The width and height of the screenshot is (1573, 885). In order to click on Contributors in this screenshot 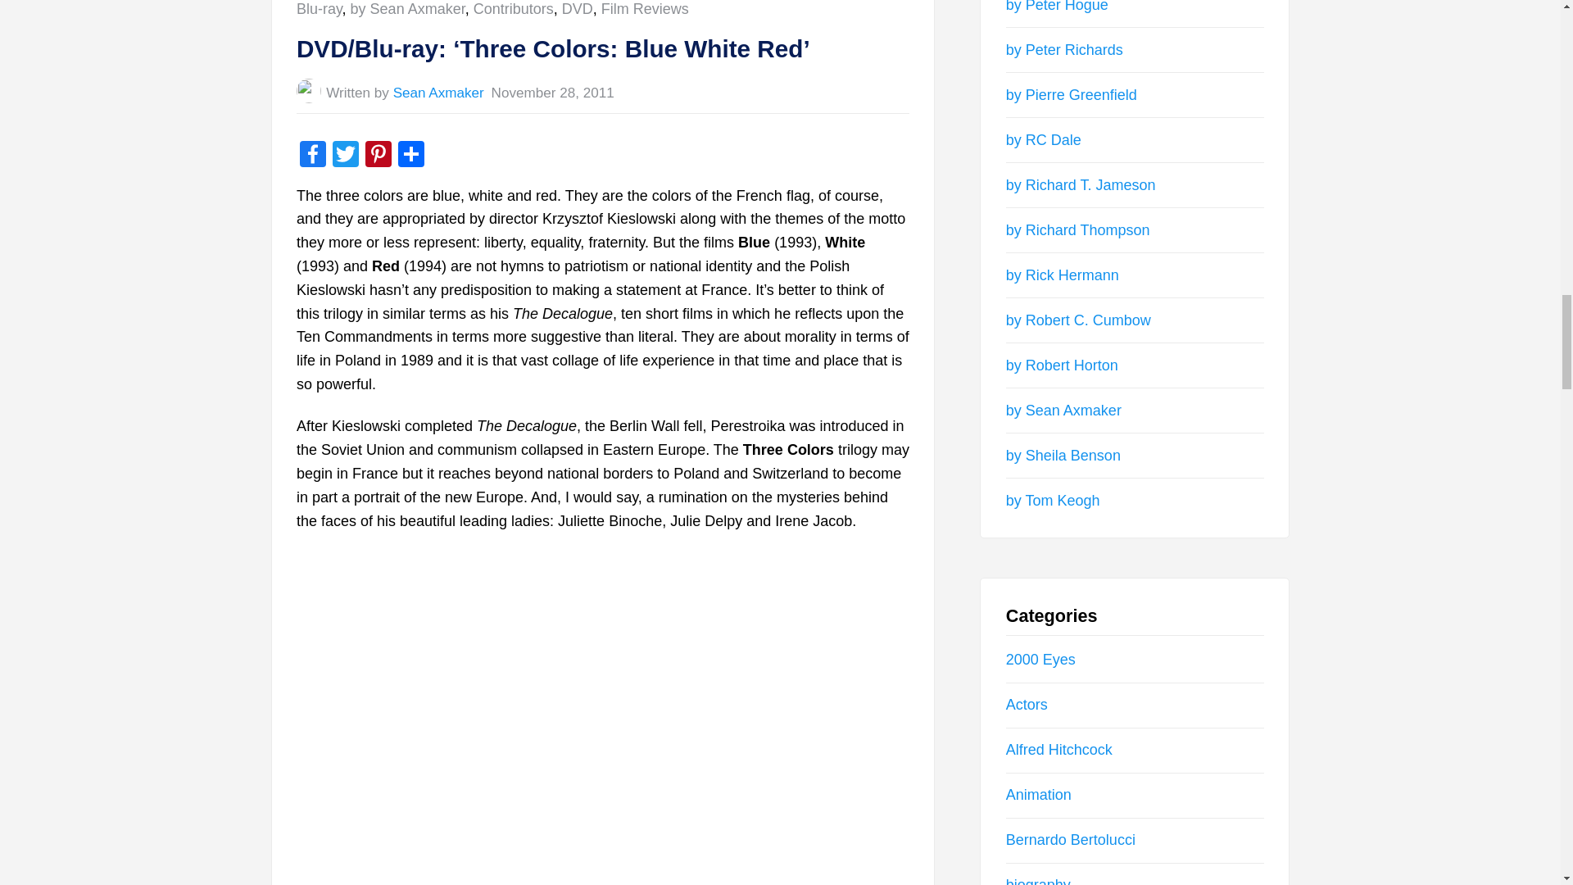, I will do `click(513, 8)`.